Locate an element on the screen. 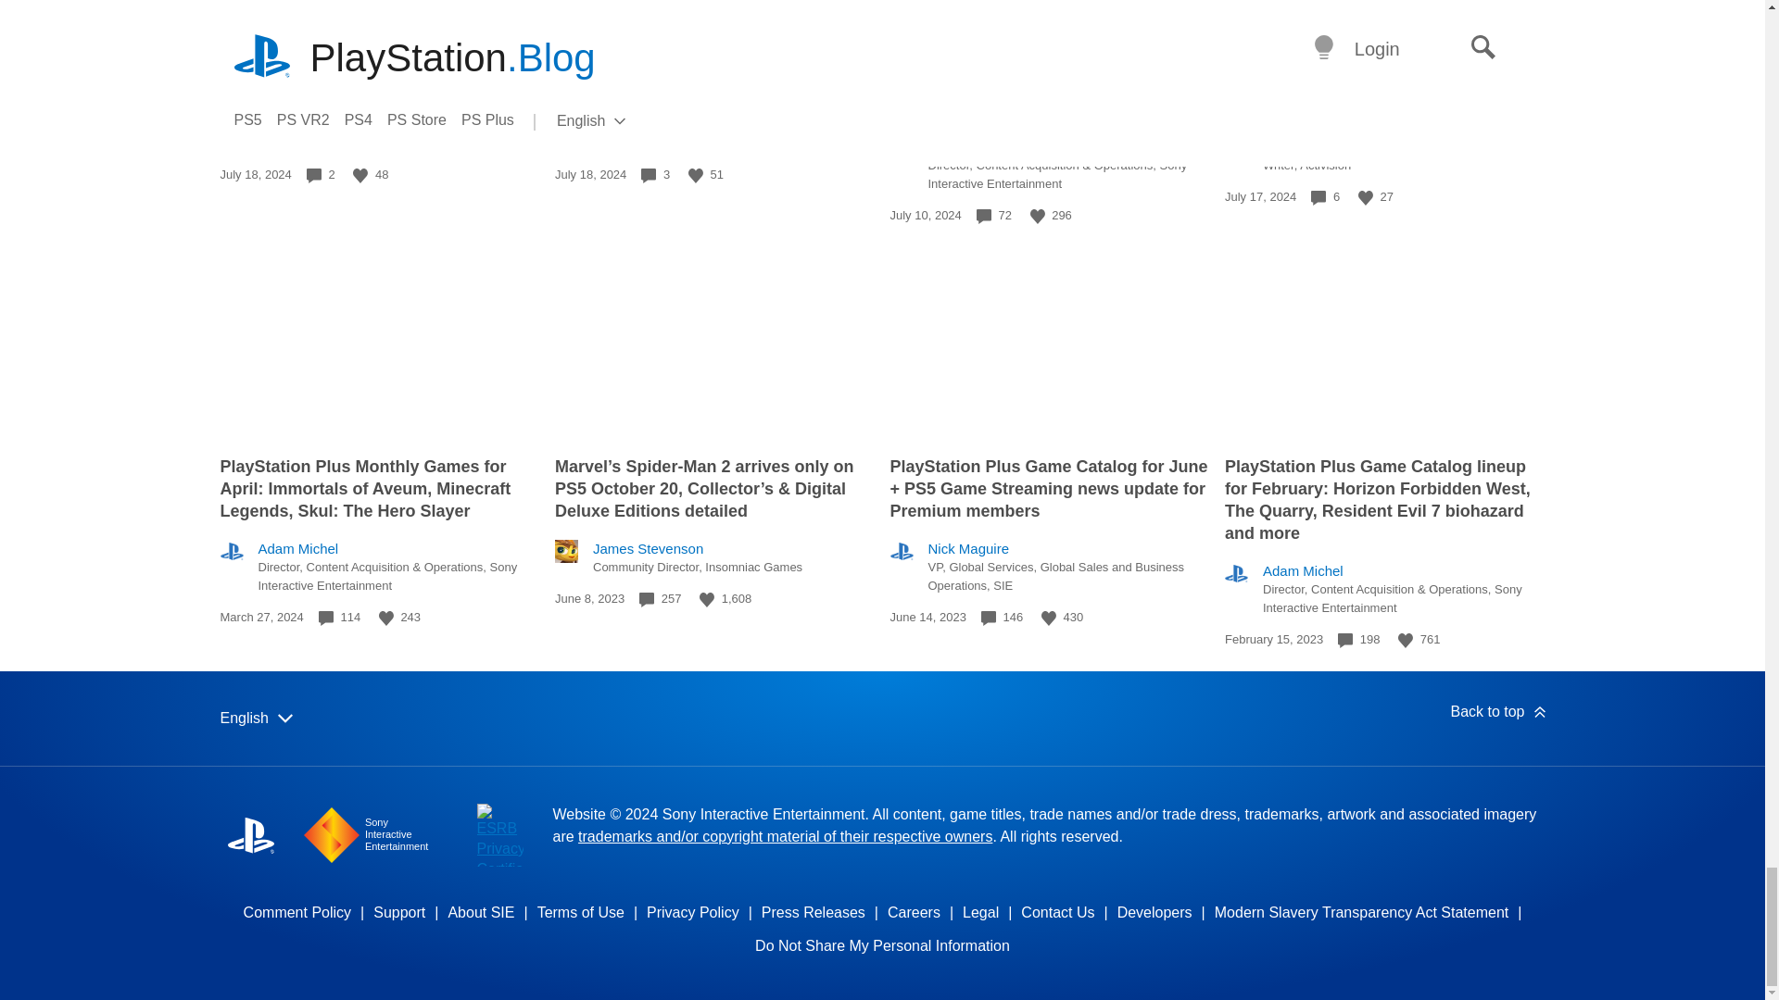  Like this is located at coordinates (1366, 198).